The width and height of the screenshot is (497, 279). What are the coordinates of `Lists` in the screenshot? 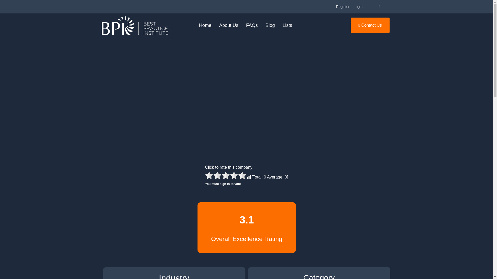 It's located at (287, 25).